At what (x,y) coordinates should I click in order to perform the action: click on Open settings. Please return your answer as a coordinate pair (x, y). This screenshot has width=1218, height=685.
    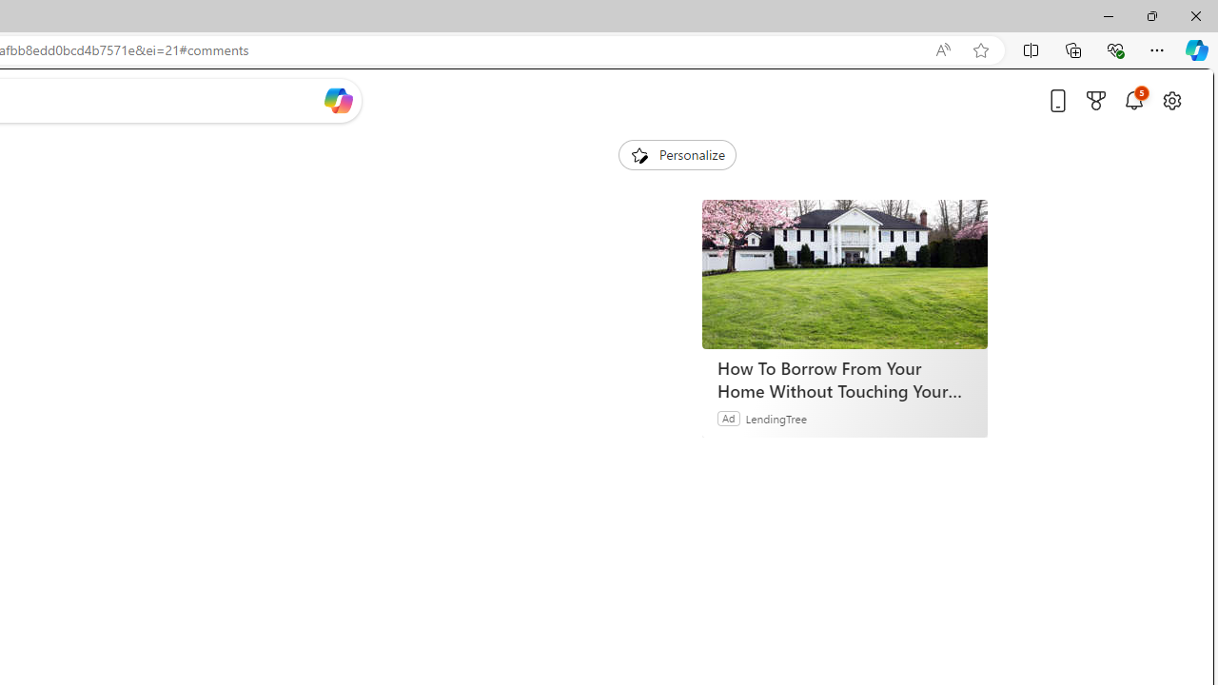
    Looking at the image, I should click on (1172, 100).